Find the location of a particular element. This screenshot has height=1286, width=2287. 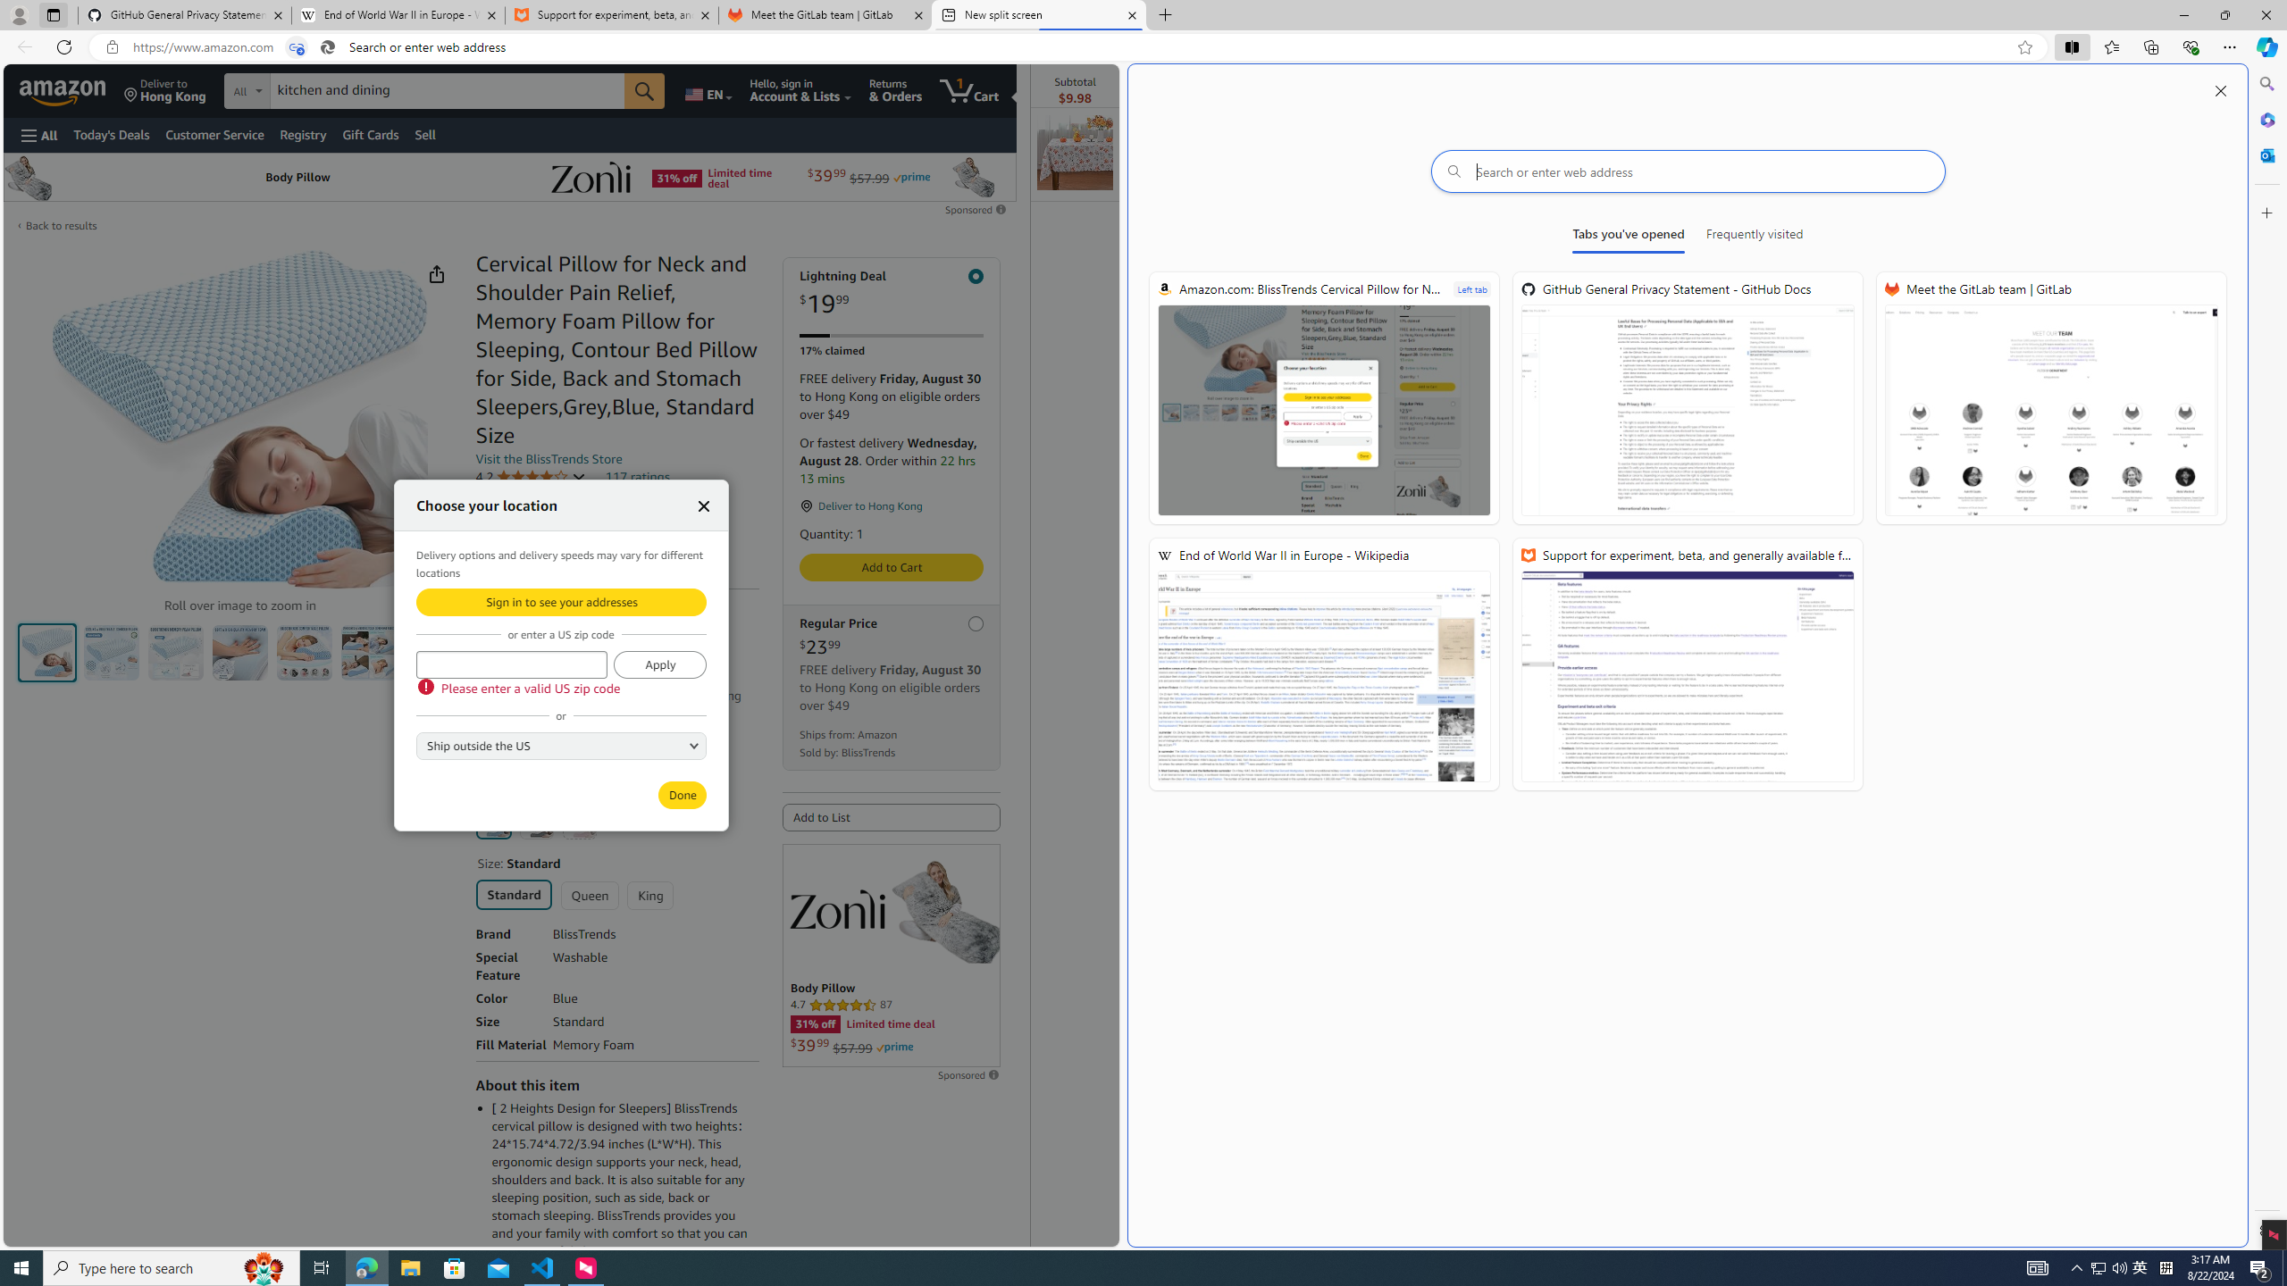

Shop items is located at coordinates (515, 756).